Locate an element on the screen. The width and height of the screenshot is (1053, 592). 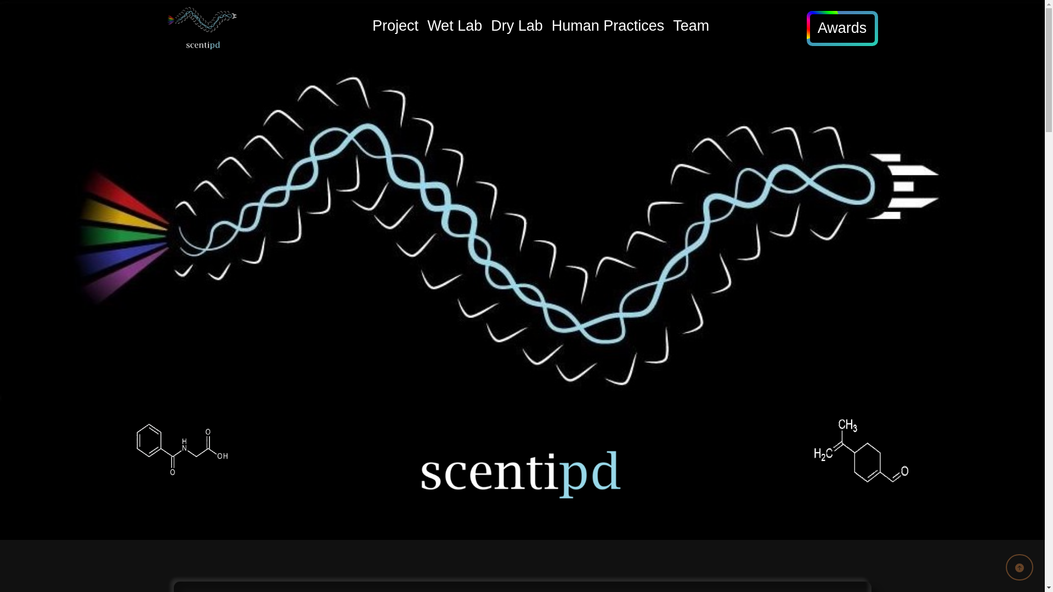
Human Practices is located at coordinates (608, 29).